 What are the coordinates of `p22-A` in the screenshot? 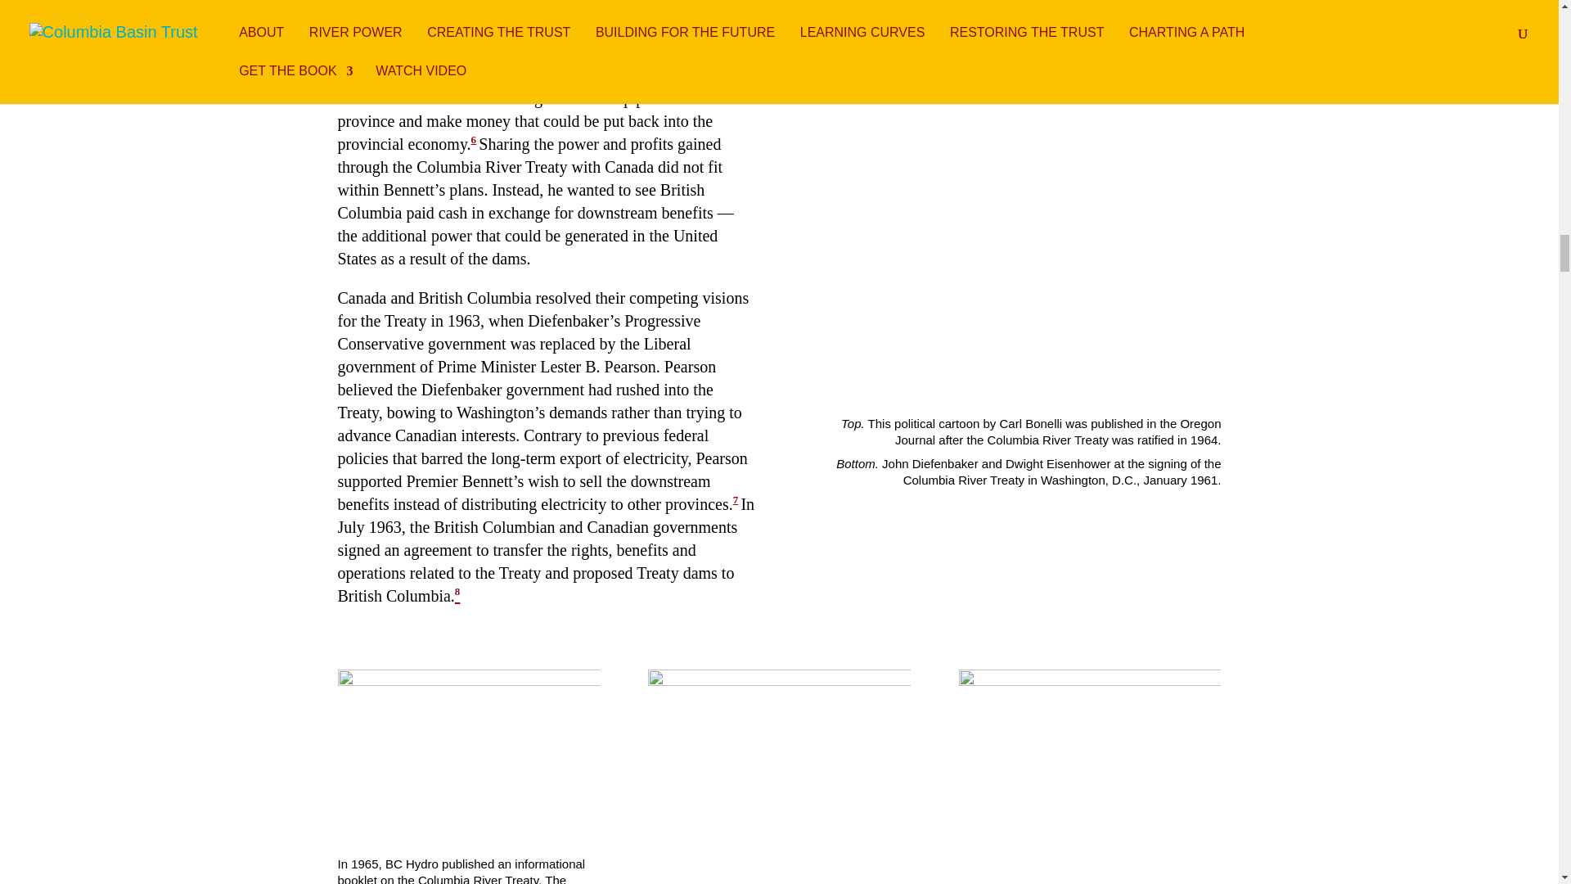 It's located at (1011, 227).